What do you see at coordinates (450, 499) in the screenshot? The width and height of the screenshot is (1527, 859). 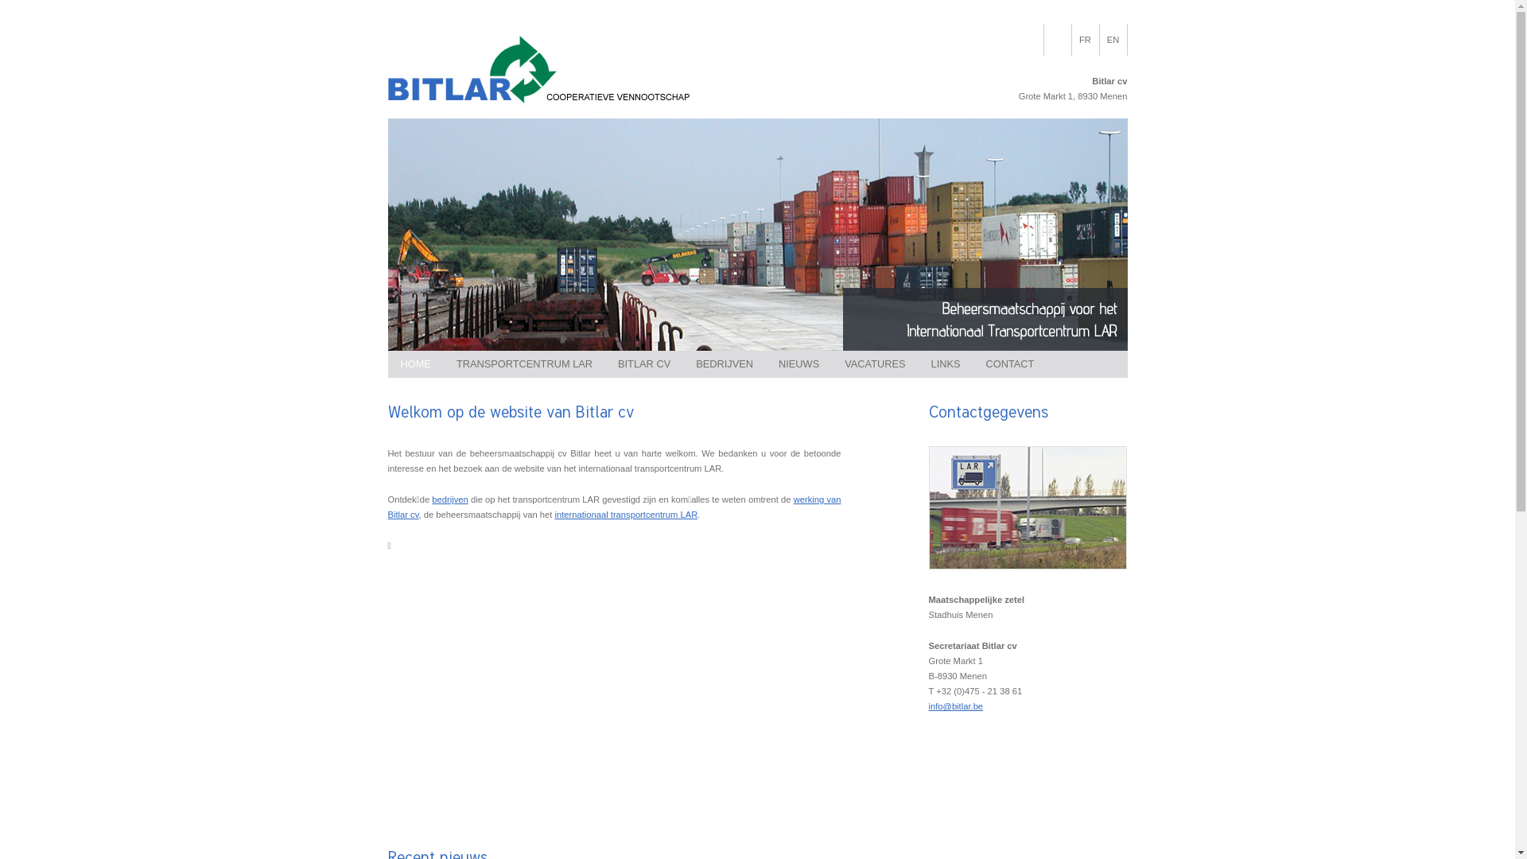 I see `bedrijven` at bounding box center [450, 499].